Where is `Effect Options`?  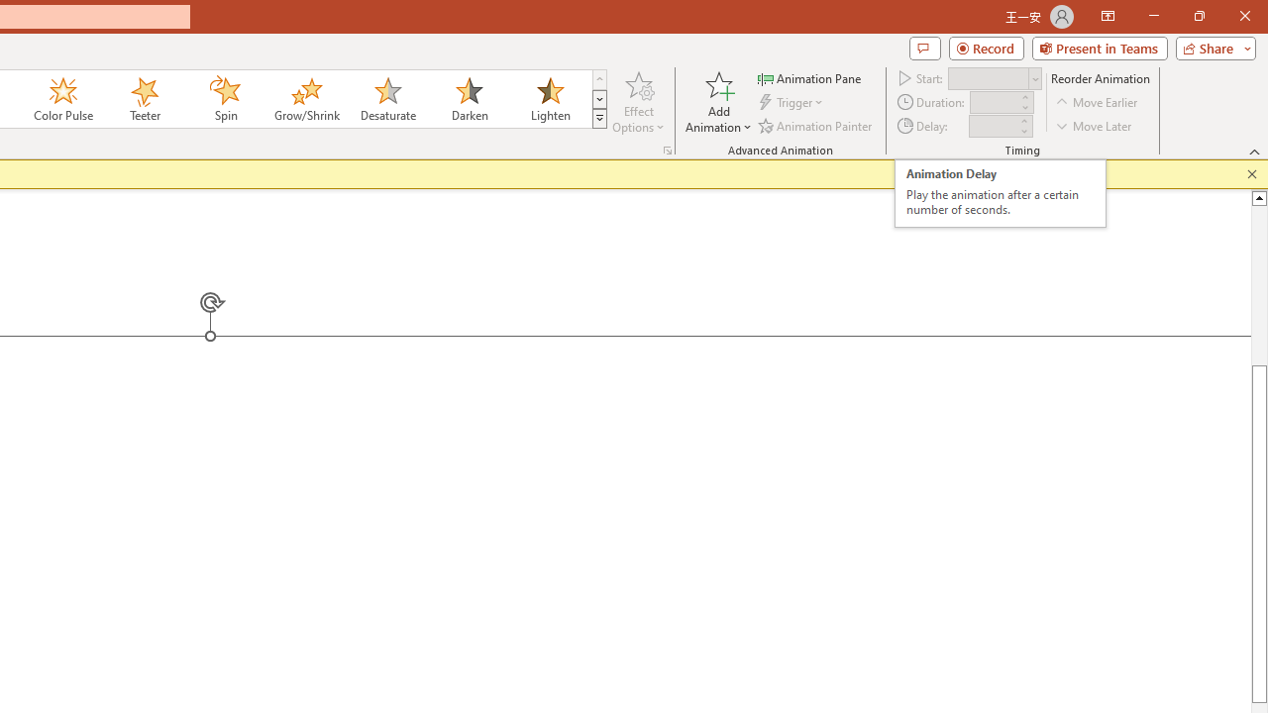 Effect Options is located at coordinates (638, 101).